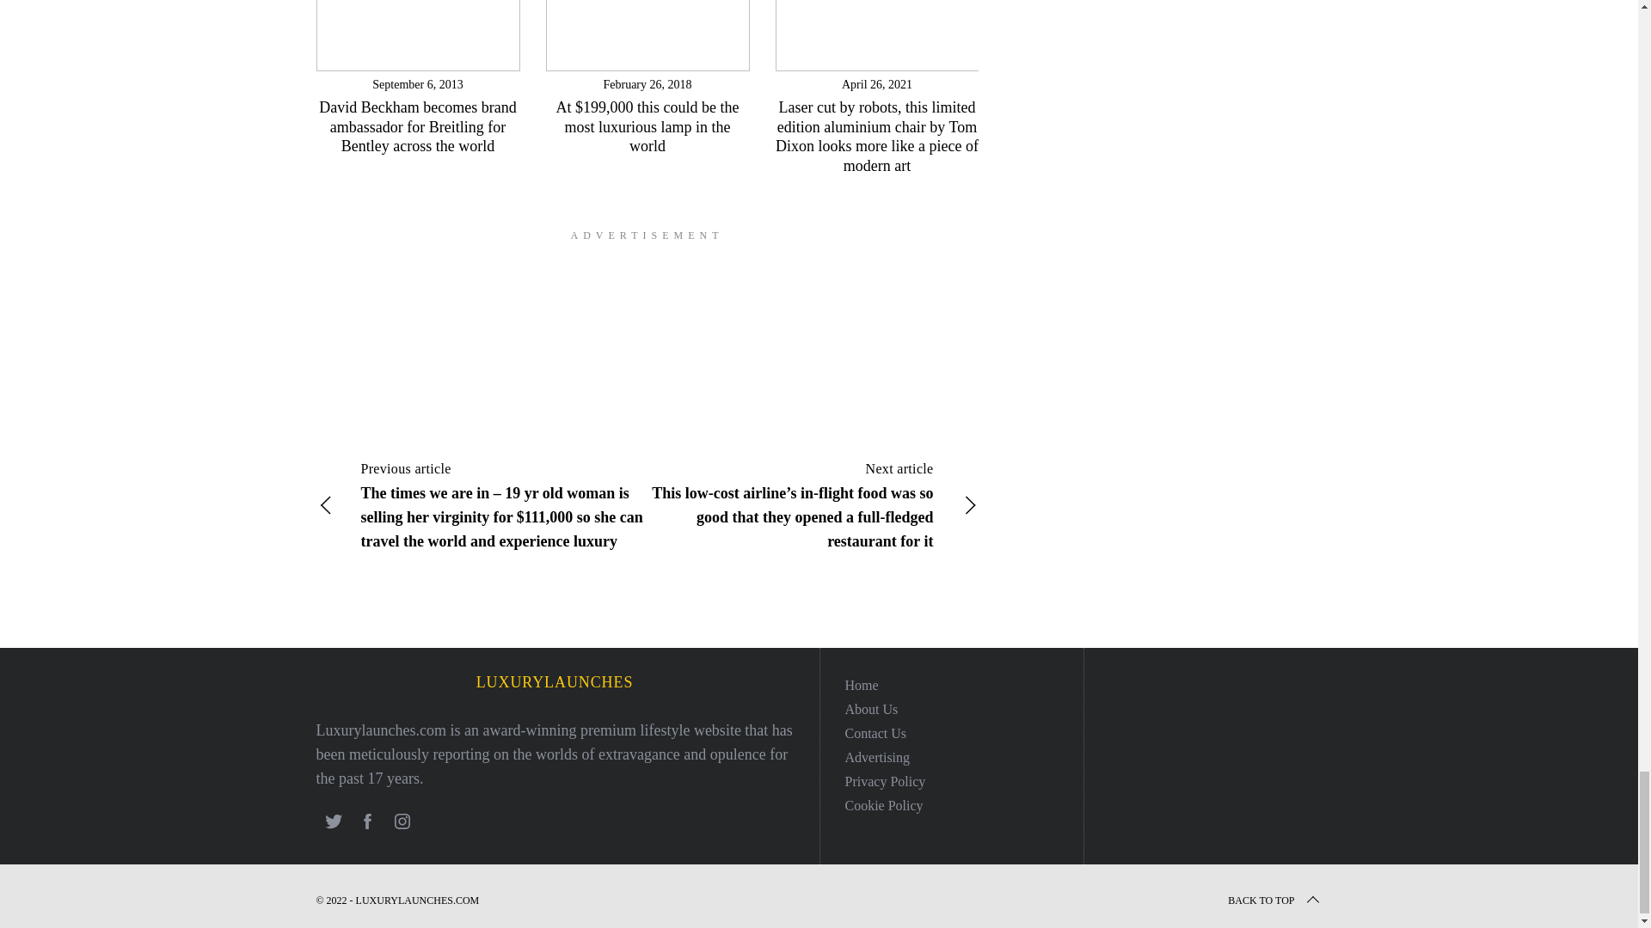 This screenshot has width=1651, height=928. I want to click on About Us, so click(870, 708).